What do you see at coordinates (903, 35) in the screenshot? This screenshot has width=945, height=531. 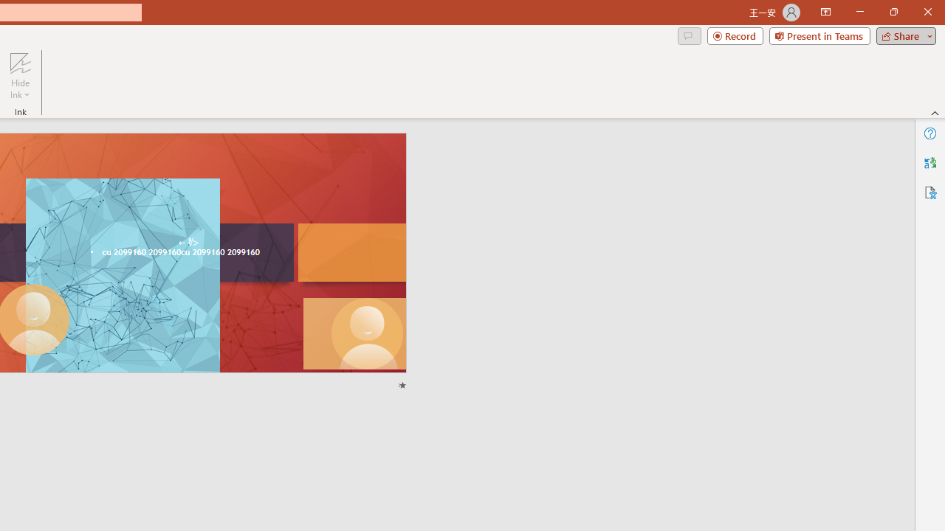 I see `Share` at bounding box center [903, 35].